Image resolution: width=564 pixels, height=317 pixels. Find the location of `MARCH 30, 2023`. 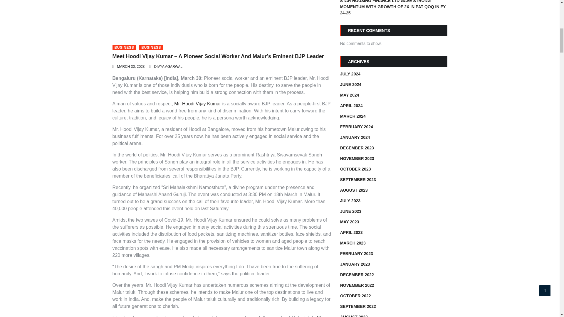

MARCH 30, 2023 is located at coordinates (130, 67).